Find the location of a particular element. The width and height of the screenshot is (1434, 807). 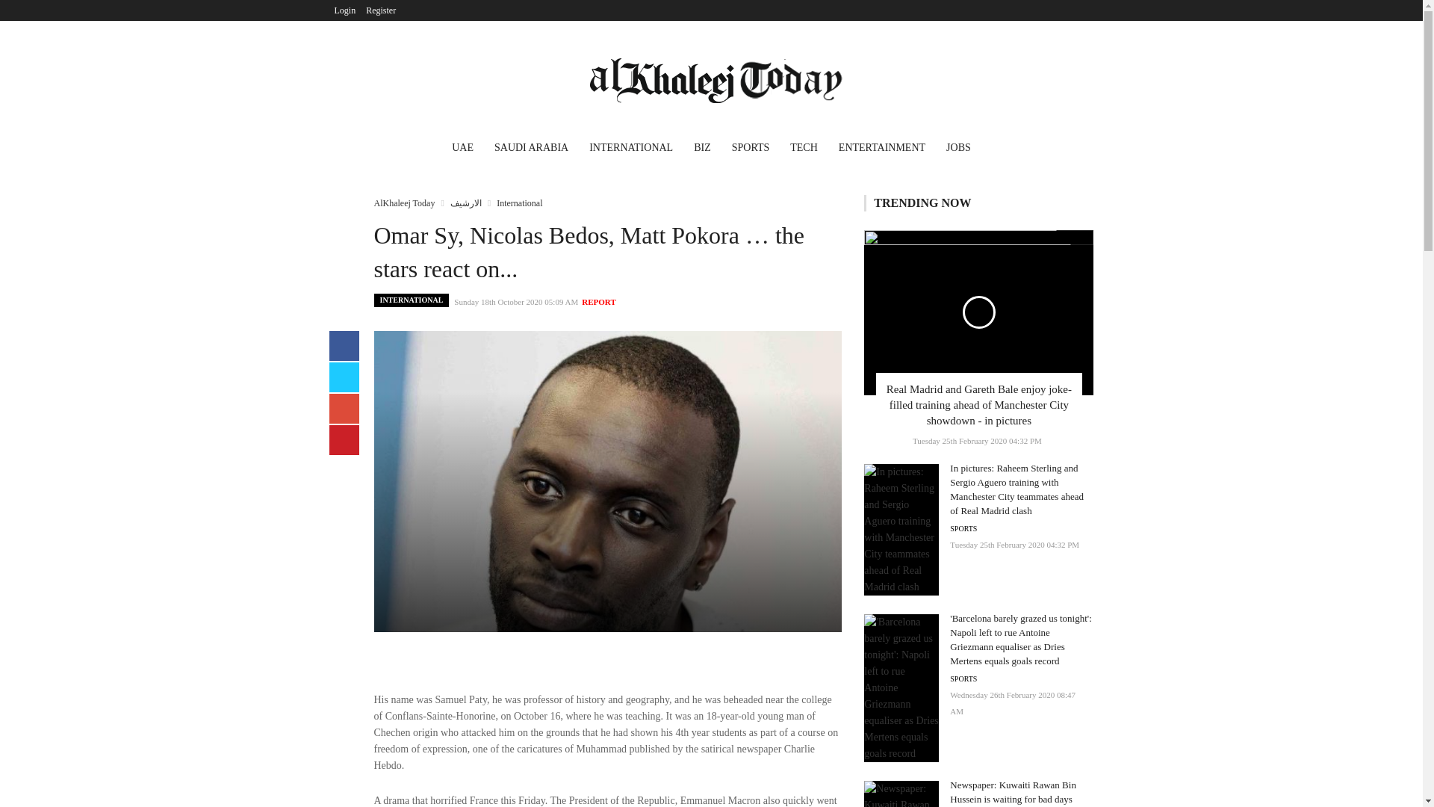

INTERNATIONAL is located at coordinates (411, 300).